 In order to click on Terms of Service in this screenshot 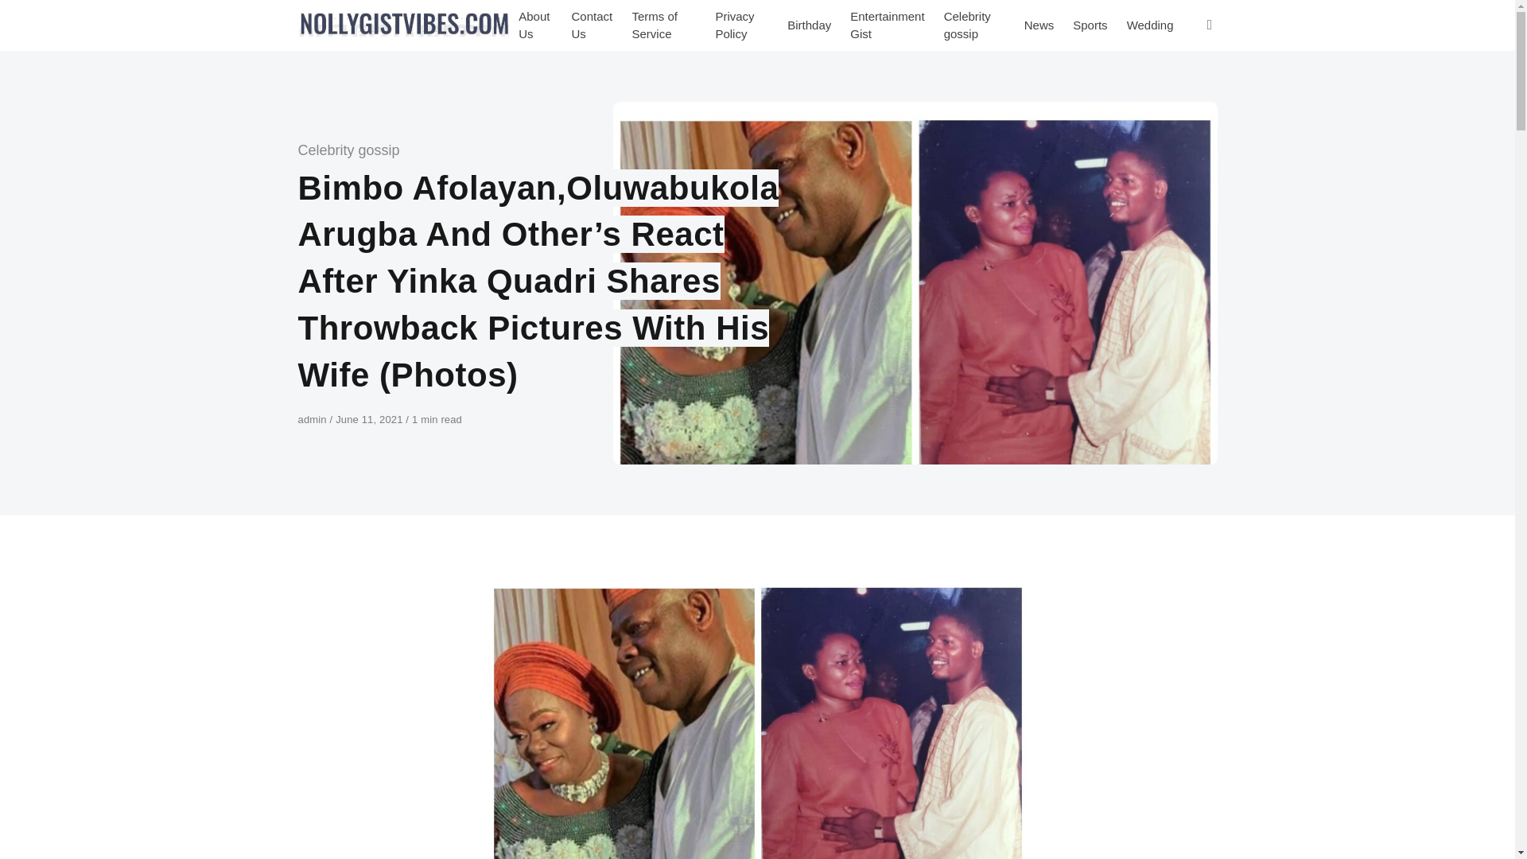, I will do `click(663, 25)`.